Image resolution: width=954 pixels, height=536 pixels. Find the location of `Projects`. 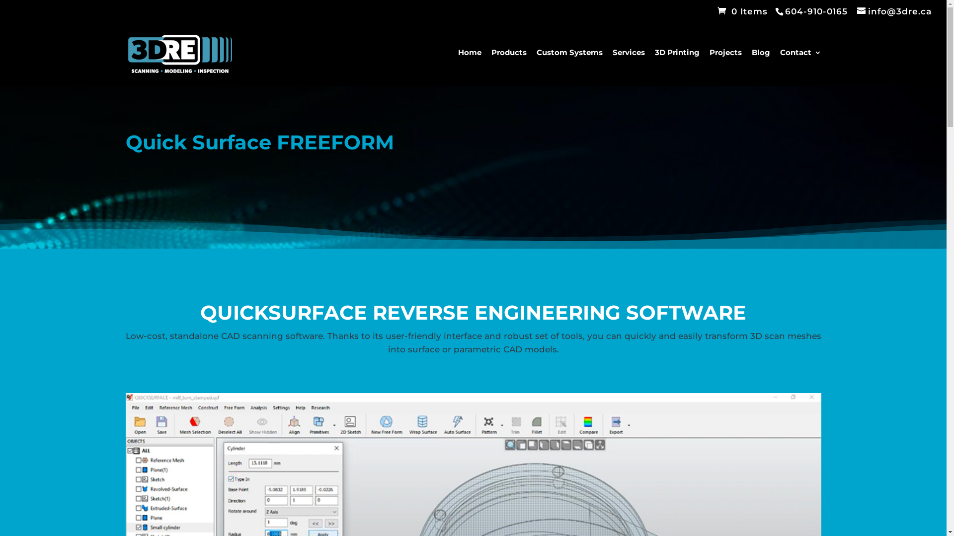

Projects is located at coordinates (725, 66).